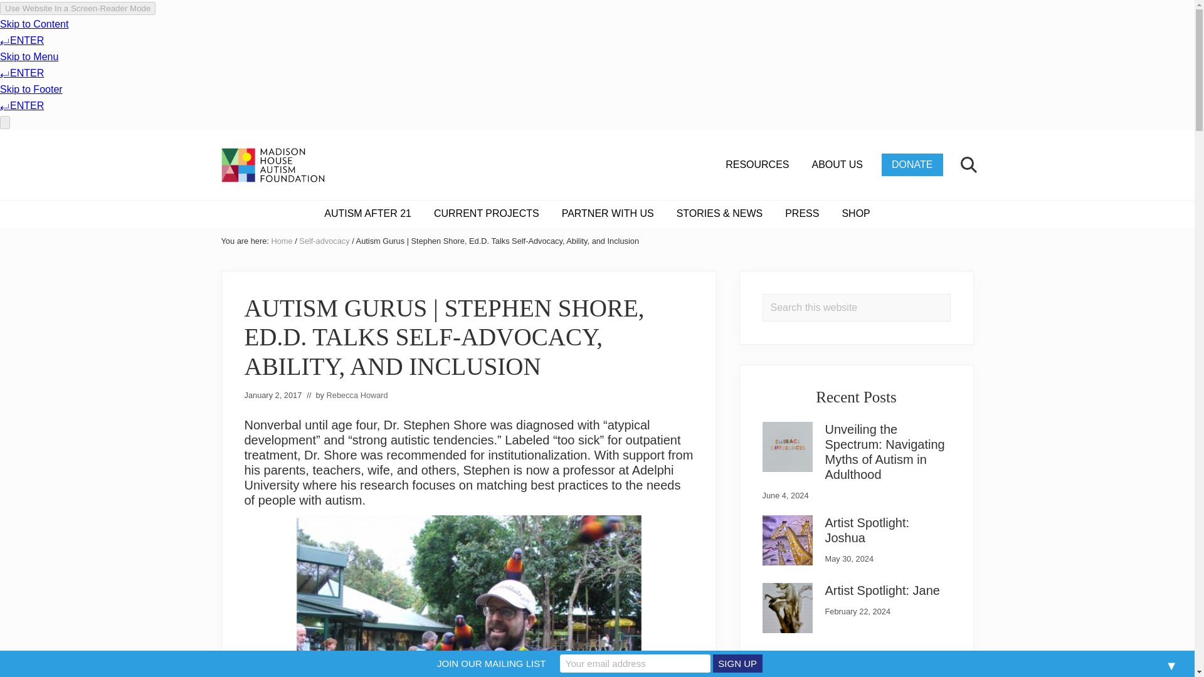  What do you see at coordinates (282, 241) in the screenshot?
I see `Home` at bounding box center [282, 241].